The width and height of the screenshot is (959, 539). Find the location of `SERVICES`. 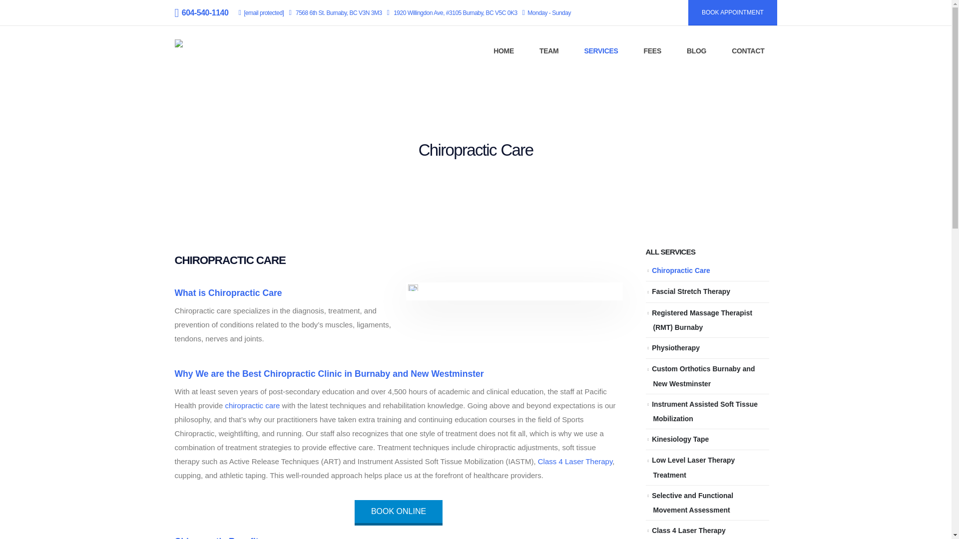

SERVICES is located at coordinates (600, 51).